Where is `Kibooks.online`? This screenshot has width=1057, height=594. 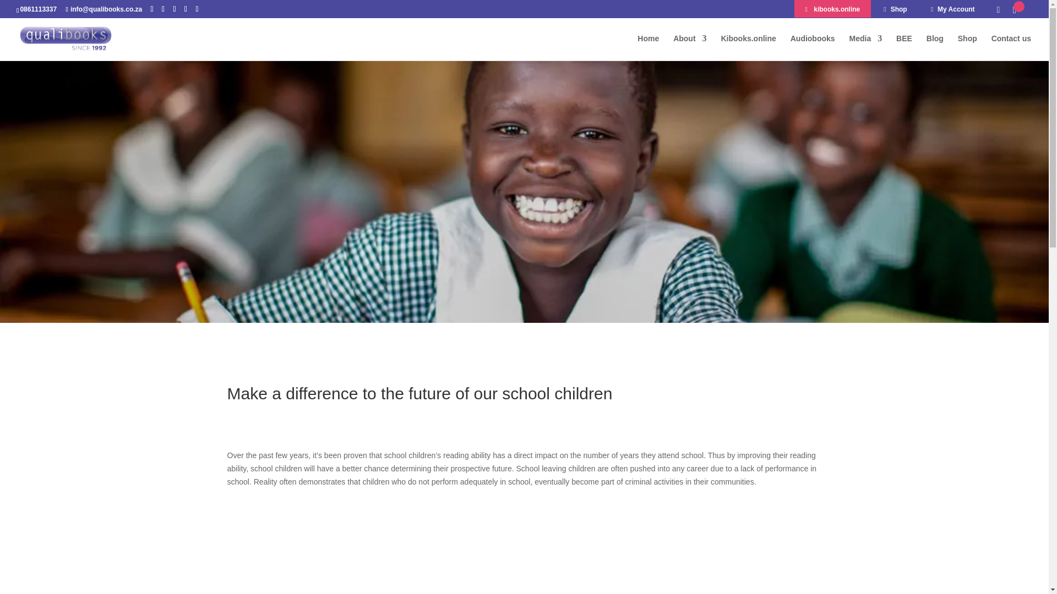 Kibooks.online is located at coordinates (748, 47).